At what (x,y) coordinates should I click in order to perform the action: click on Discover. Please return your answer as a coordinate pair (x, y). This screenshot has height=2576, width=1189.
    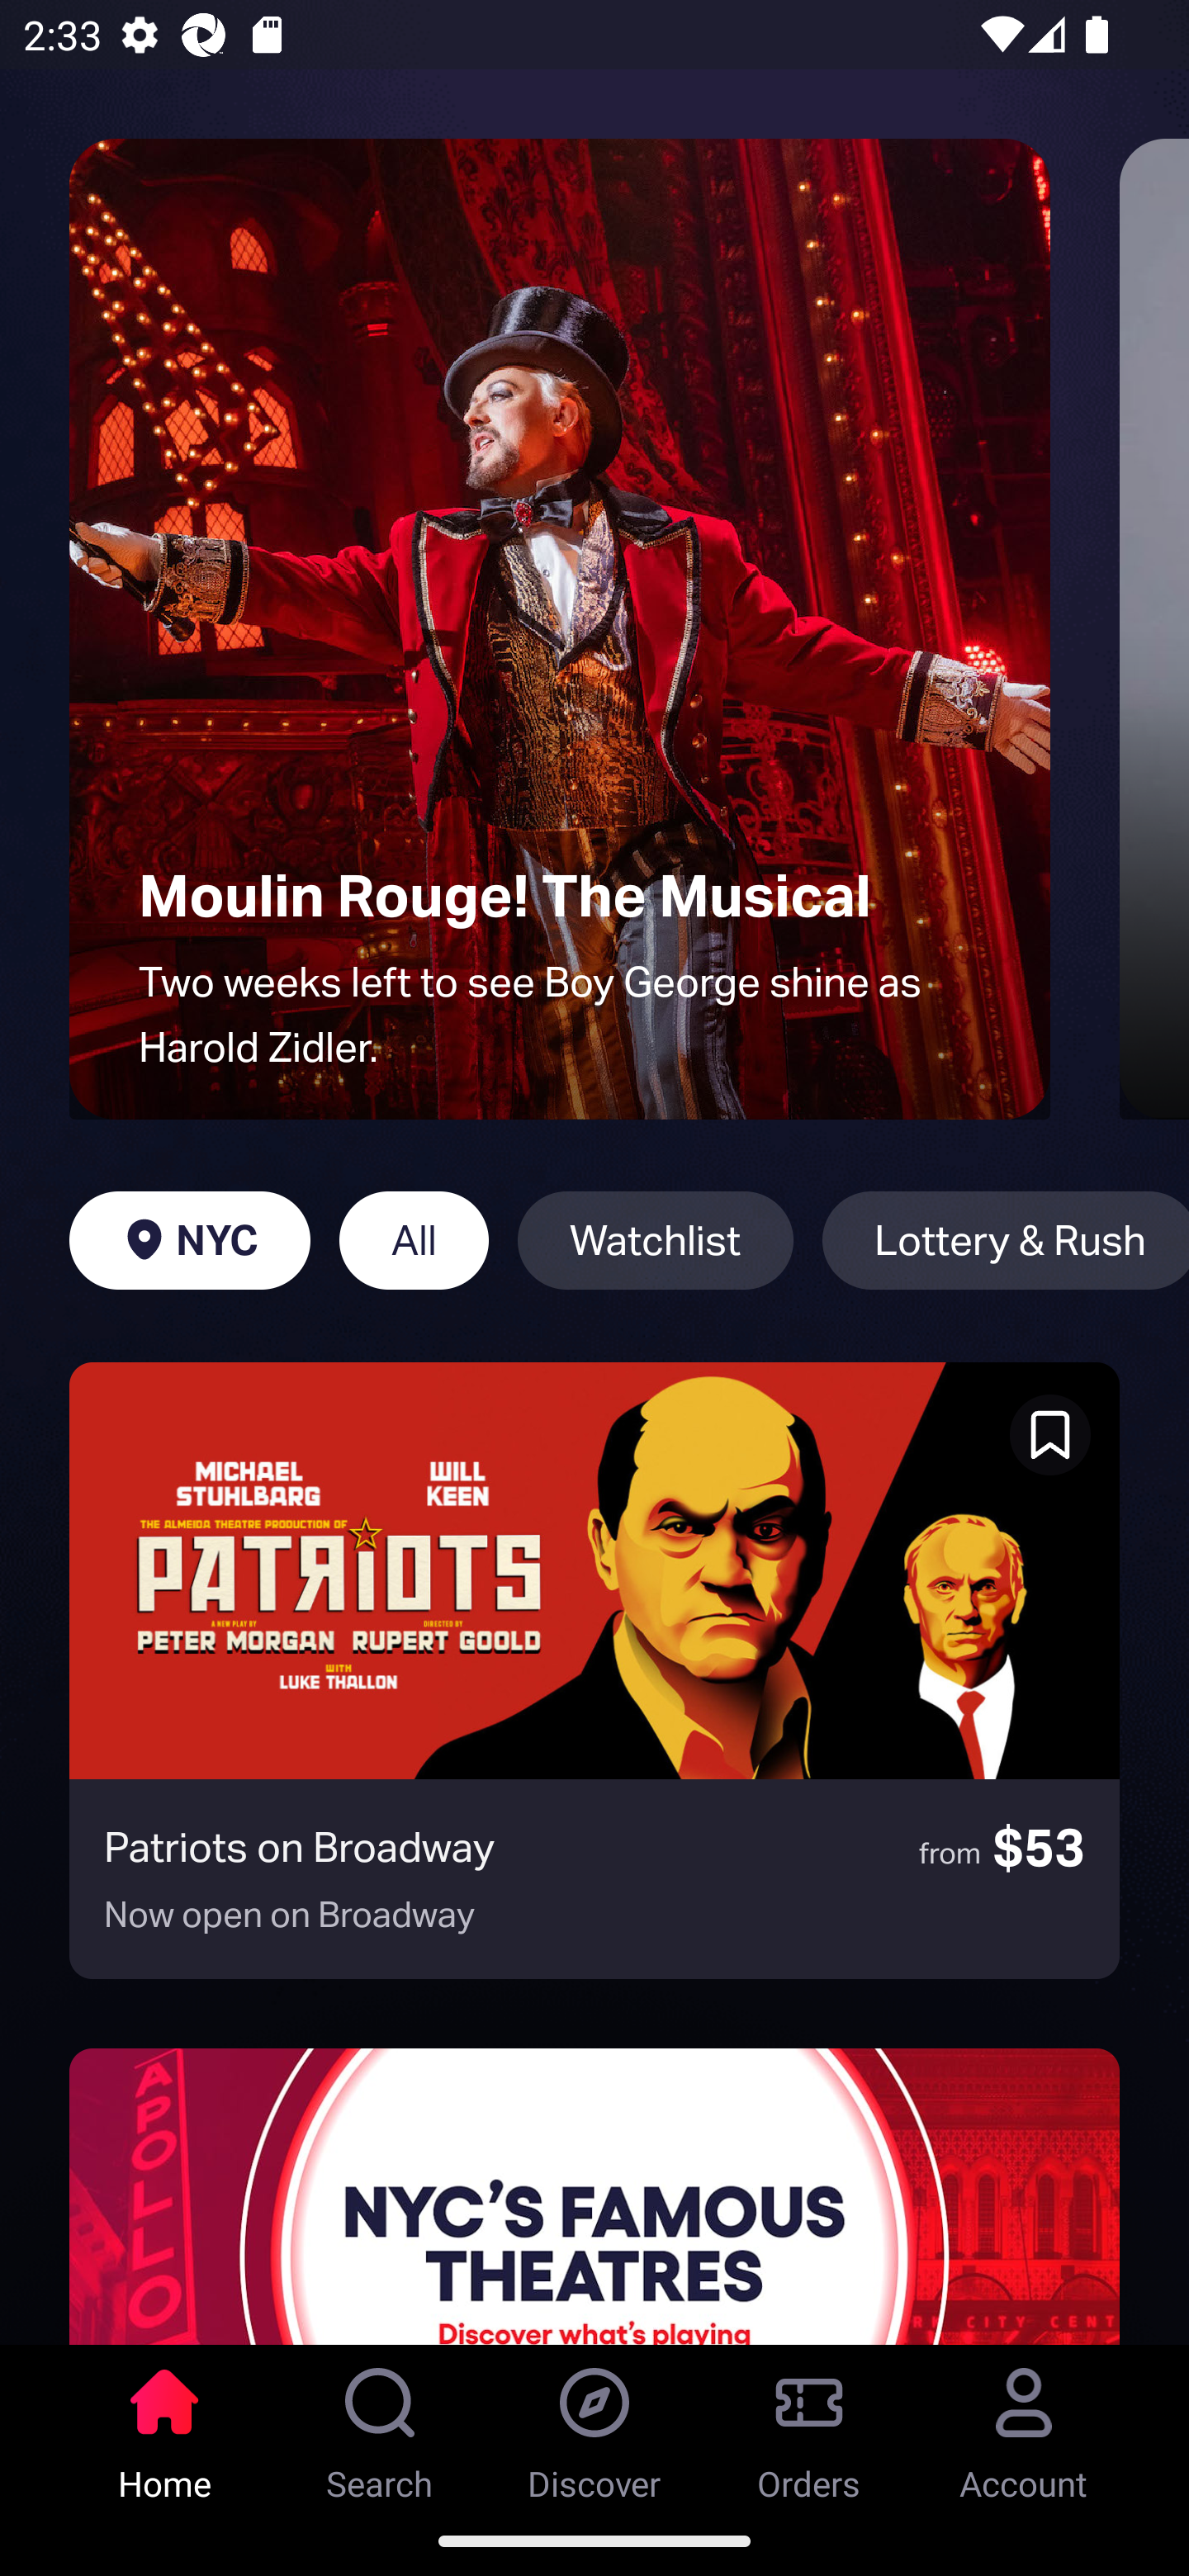
    Looking at the image, I should click on (594, 2425).